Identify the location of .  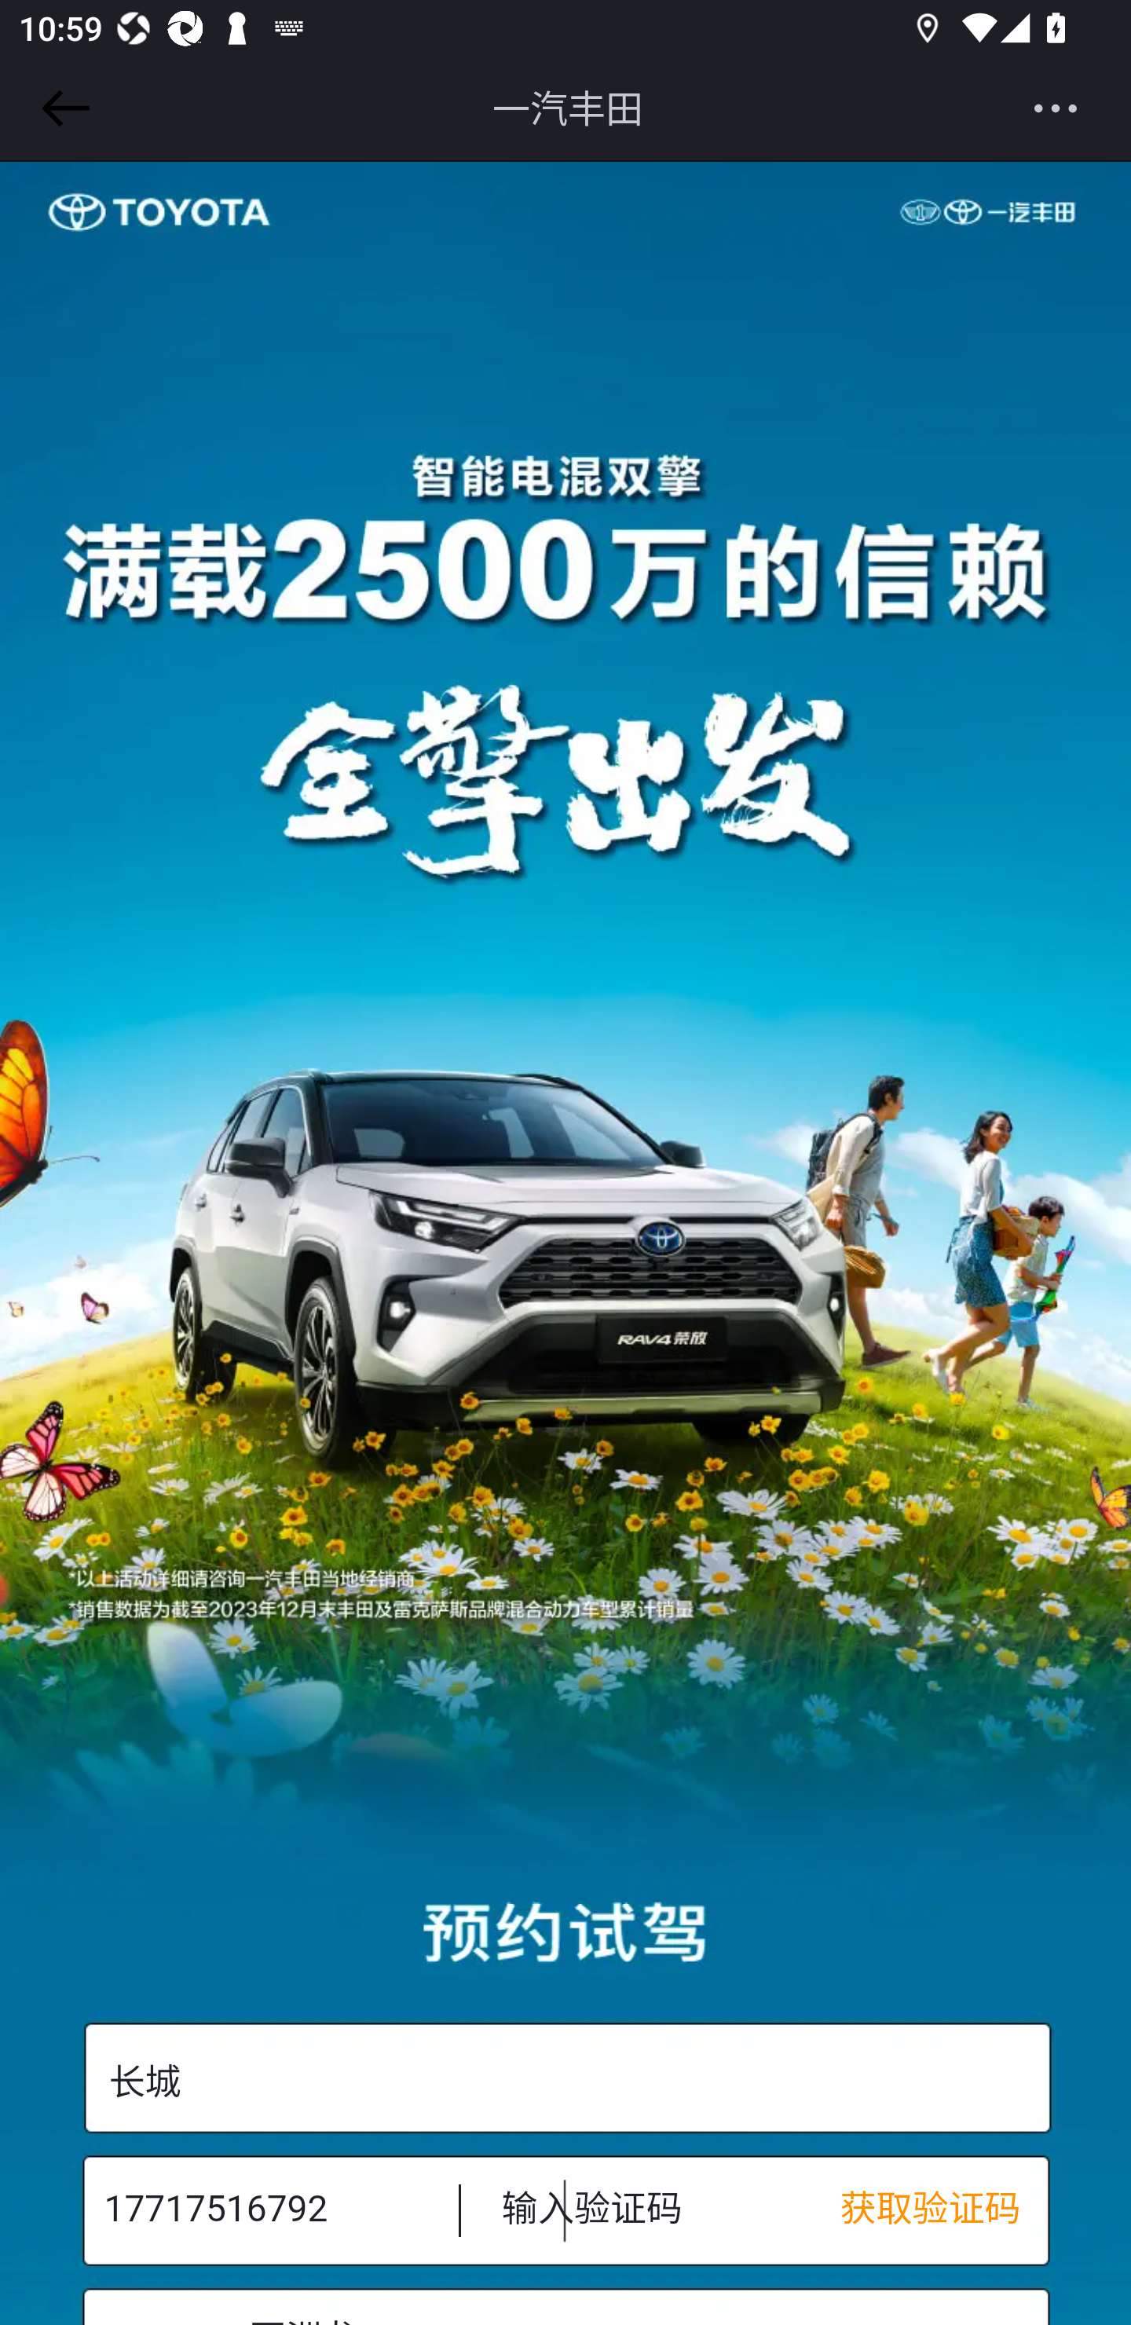
(61, 108).